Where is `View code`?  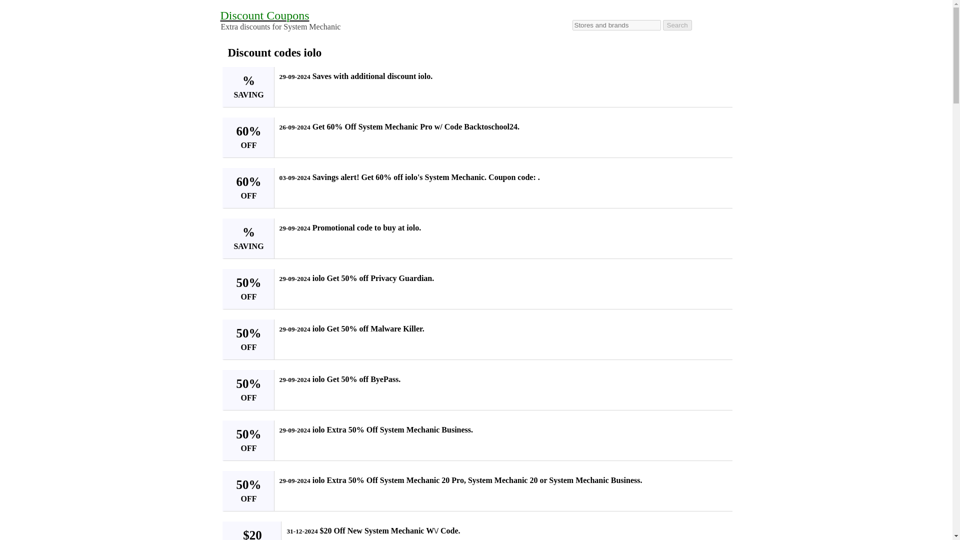 View code is located at coordinates (718, 434).